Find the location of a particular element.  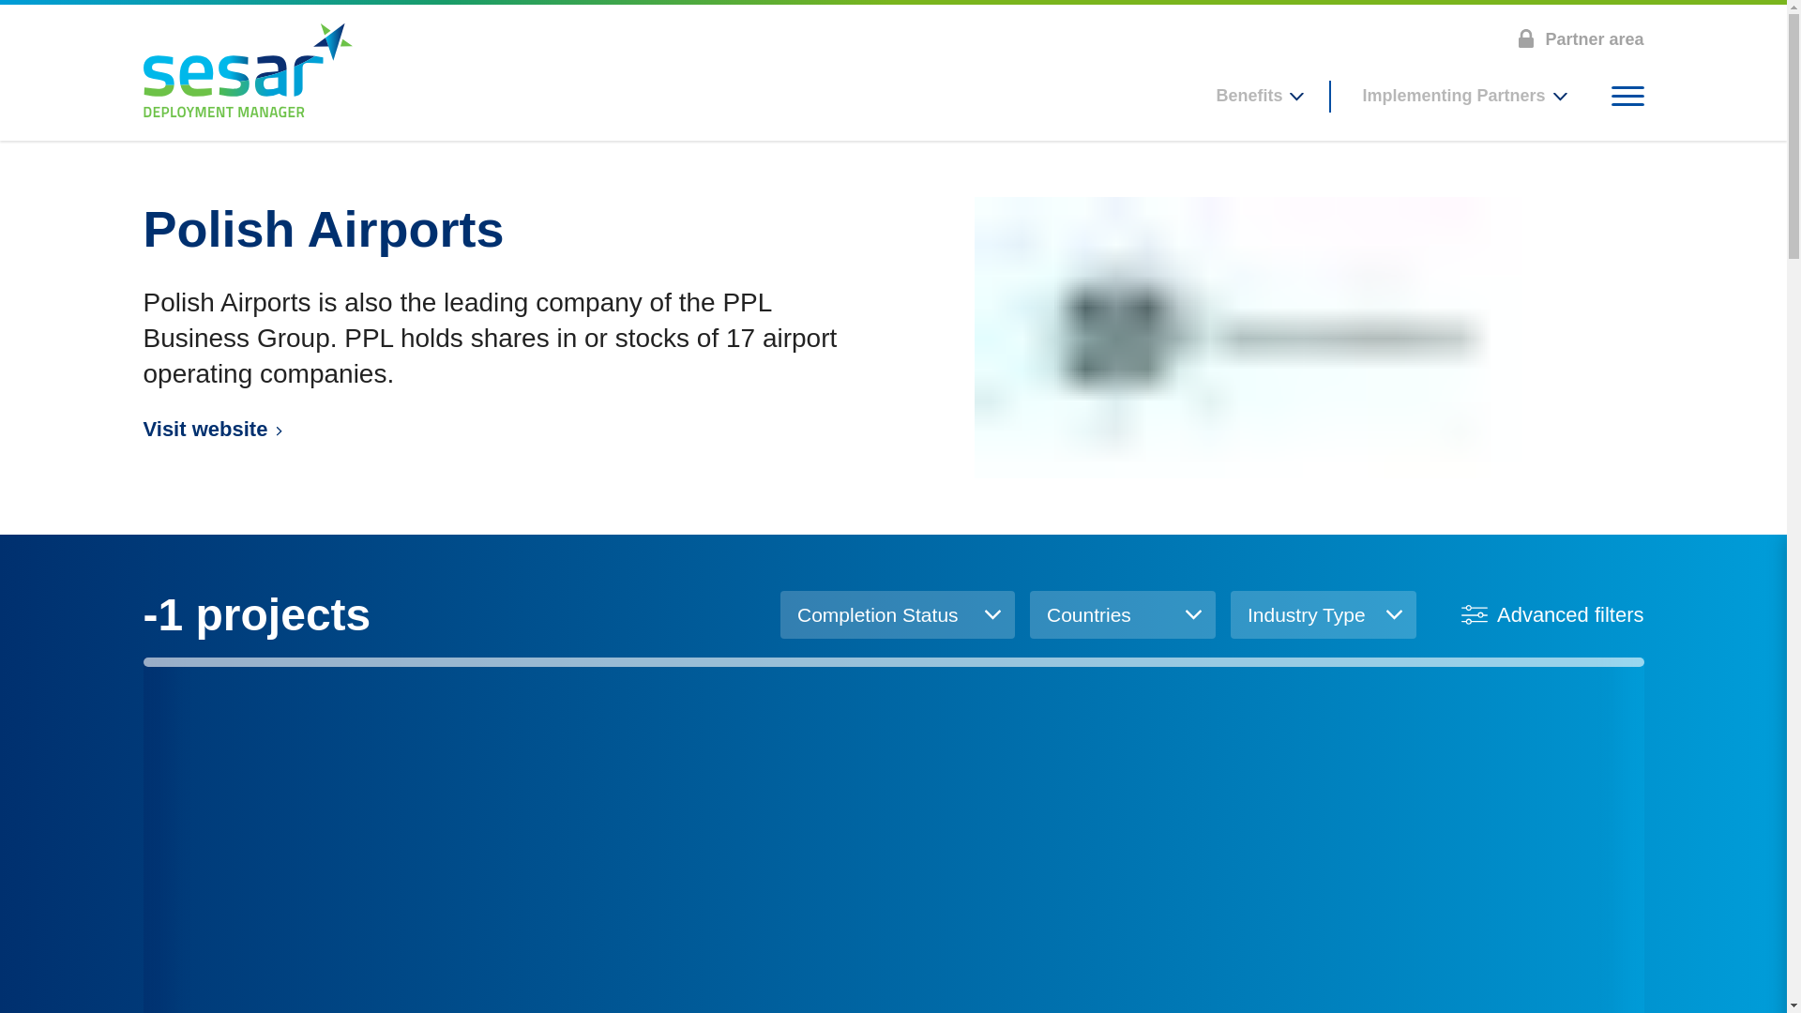

Menu is located at coordinates (1627, 96).